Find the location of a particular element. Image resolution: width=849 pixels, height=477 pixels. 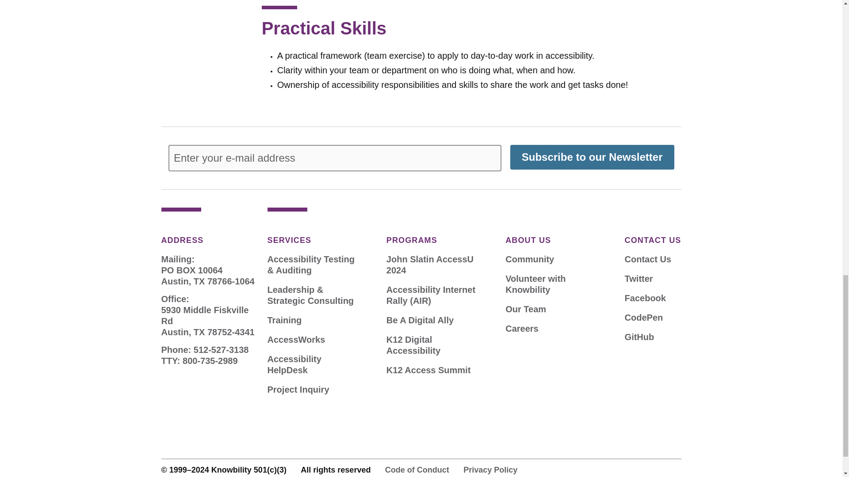

Project Inquiry is located at coordinates (298, 390).